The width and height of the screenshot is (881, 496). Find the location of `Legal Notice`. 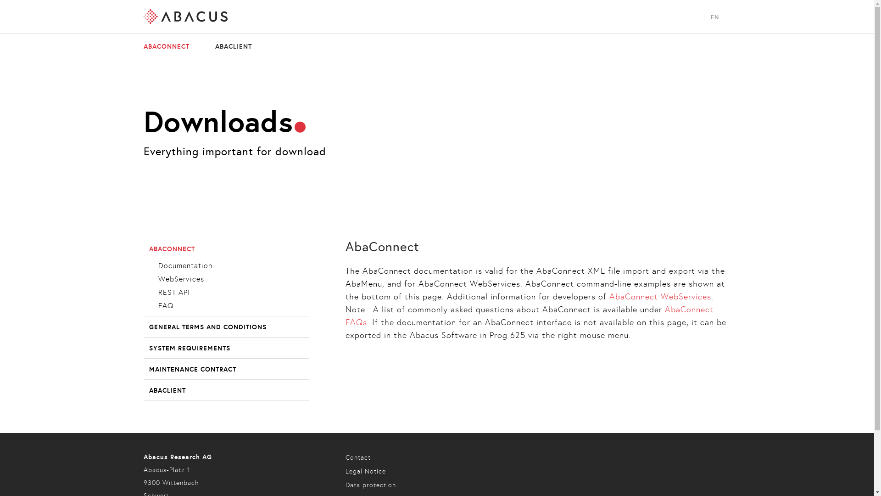

Legal Notice is located at coordinates (365, 471).